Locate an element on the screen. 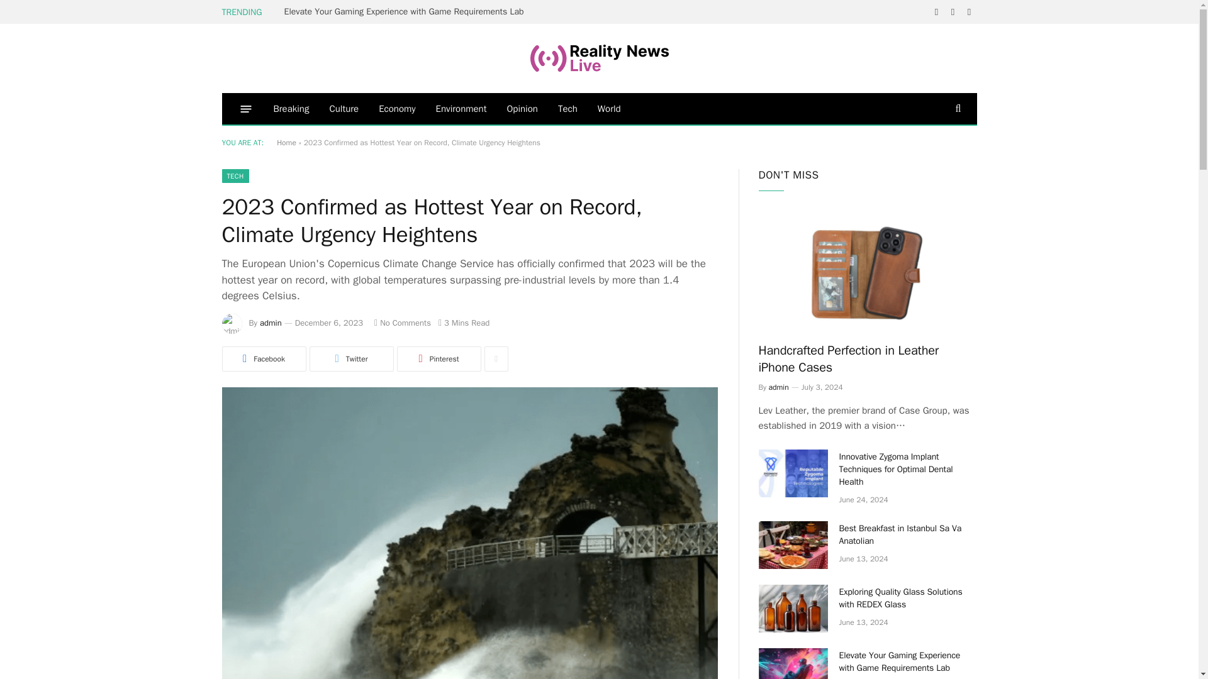 The height and width of the screenshot is (679, 1208). Breaking is located at coordinates (291, 108).